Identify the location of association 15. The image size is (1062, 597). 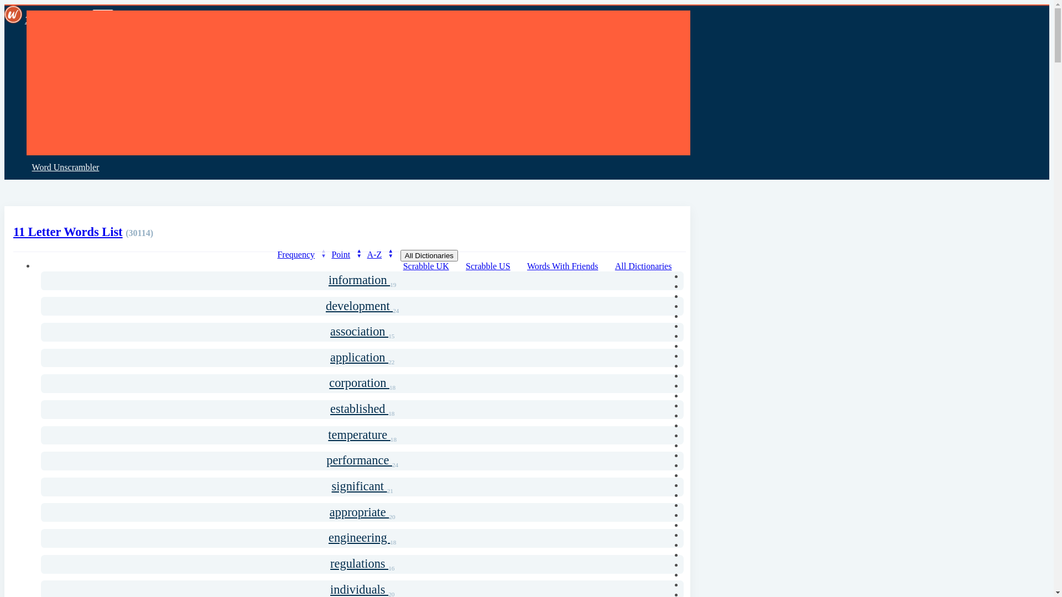
(362, 332).